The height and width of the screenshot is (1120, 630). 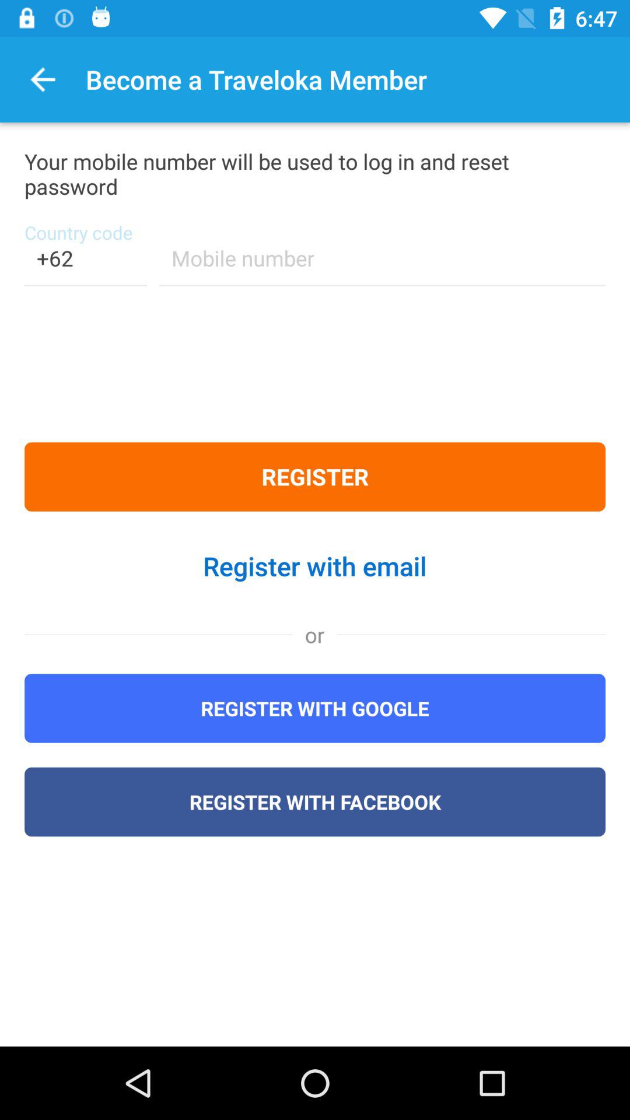 I want to click on click the item to the left of become a traveloka icon, so click(x=43, y=79).